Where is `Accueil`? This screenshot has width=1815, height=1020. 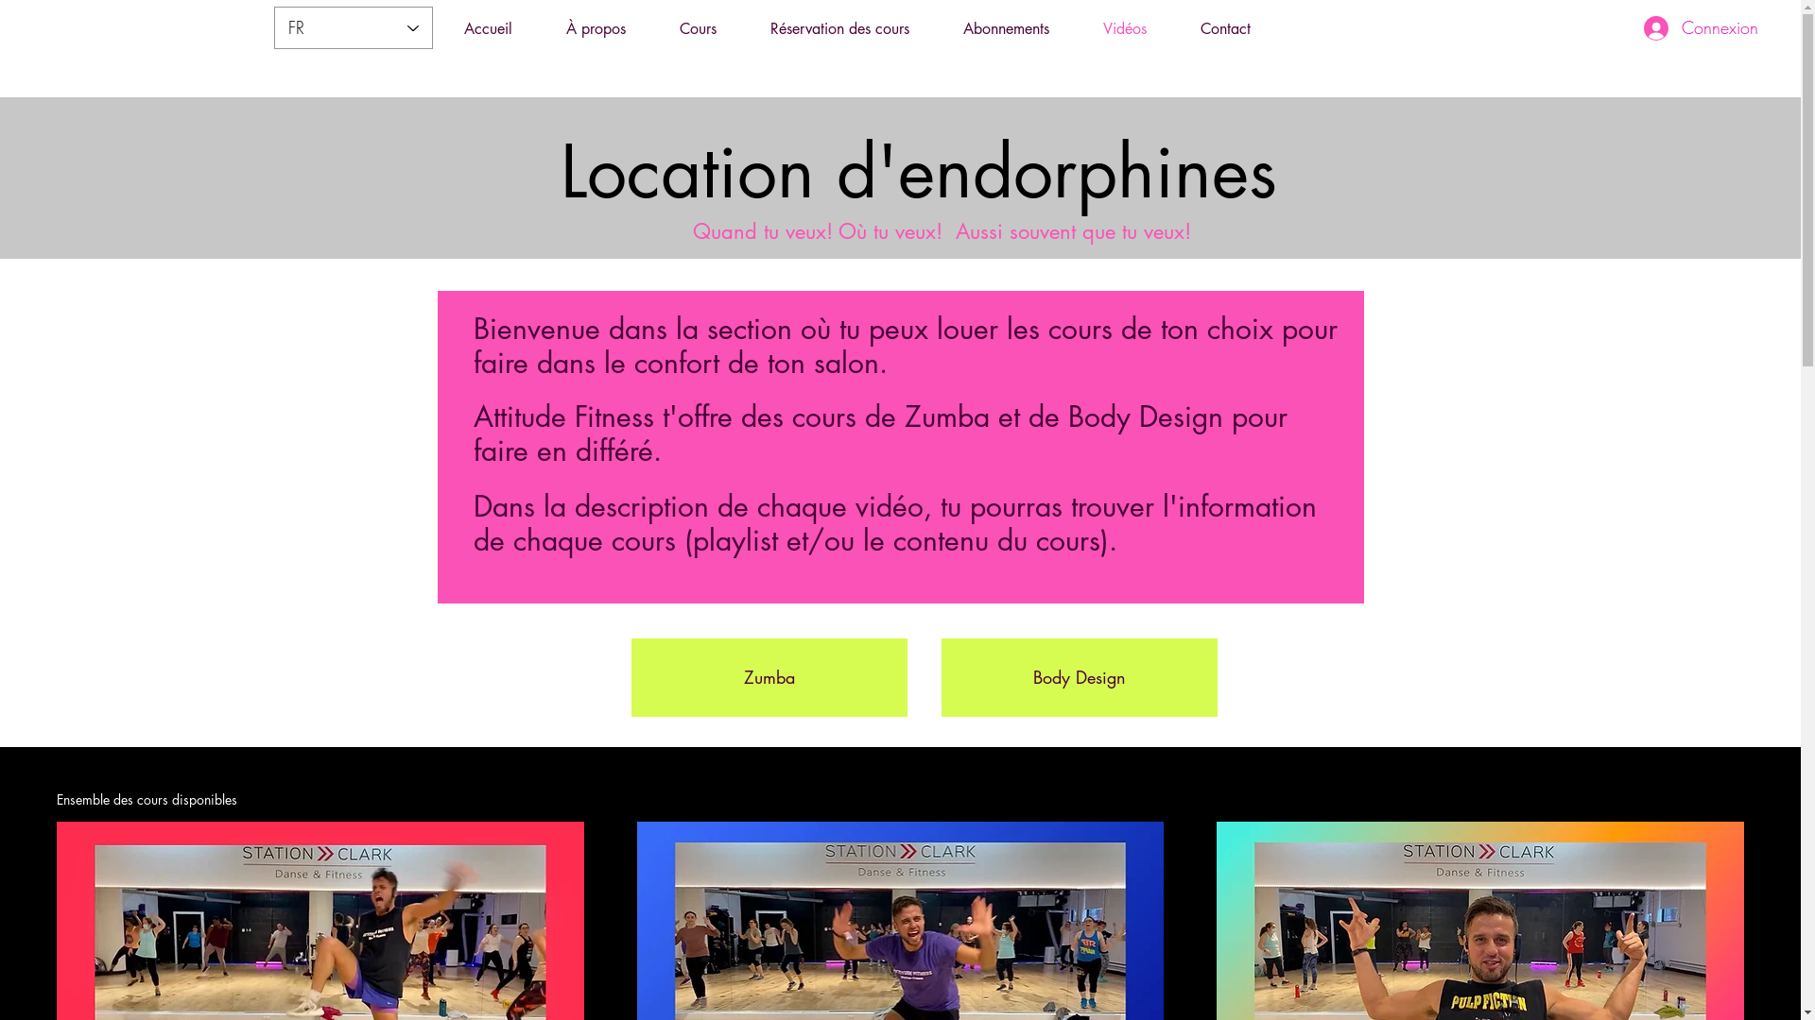 Accueil is located at coordinates (488, 28).